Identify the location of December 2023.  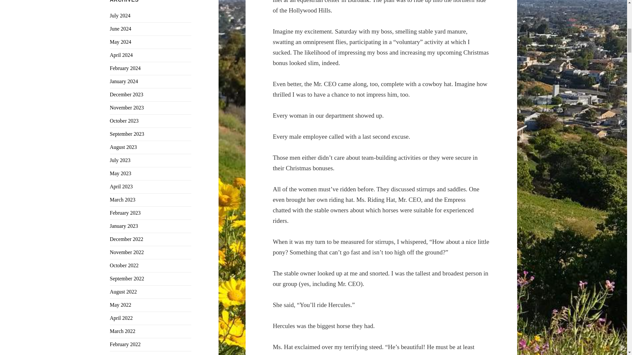
(126, 94).